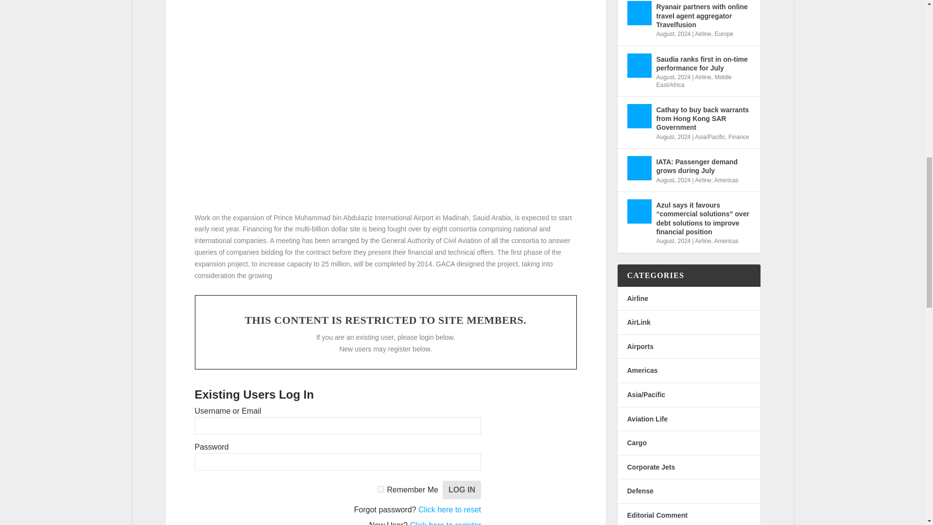 The width and height of the screenshot is (933, 525). Describe the element at coordinates (380, 489) in the screenshot. I see `forever` at that location.